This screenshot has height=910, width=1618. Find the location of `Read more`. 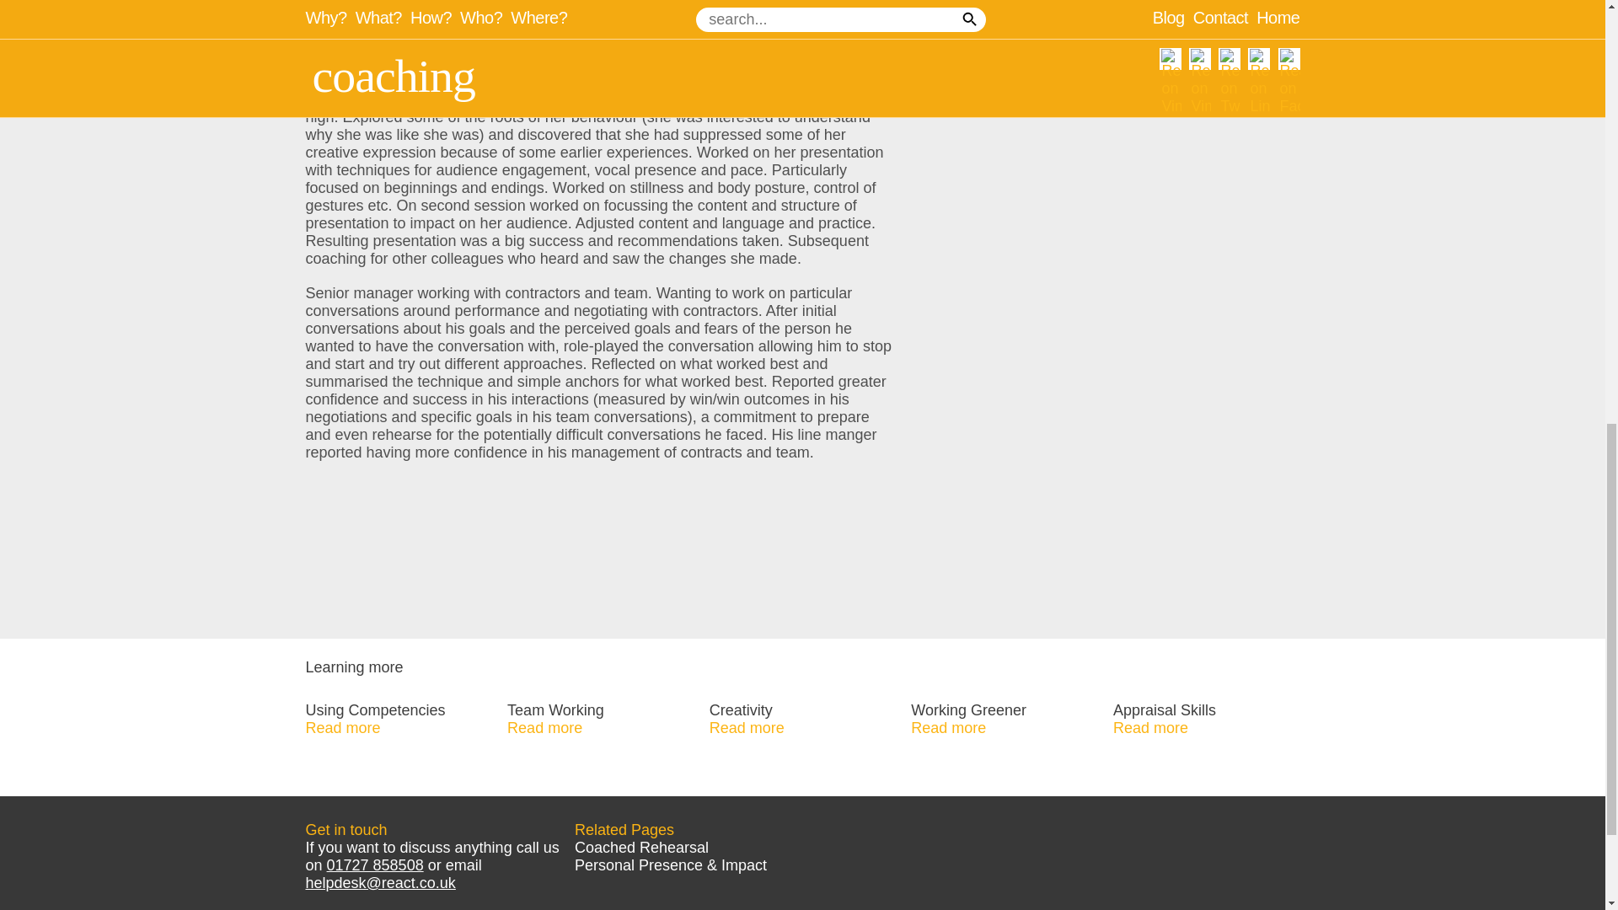

Read more is located at coordinates (544, 728).